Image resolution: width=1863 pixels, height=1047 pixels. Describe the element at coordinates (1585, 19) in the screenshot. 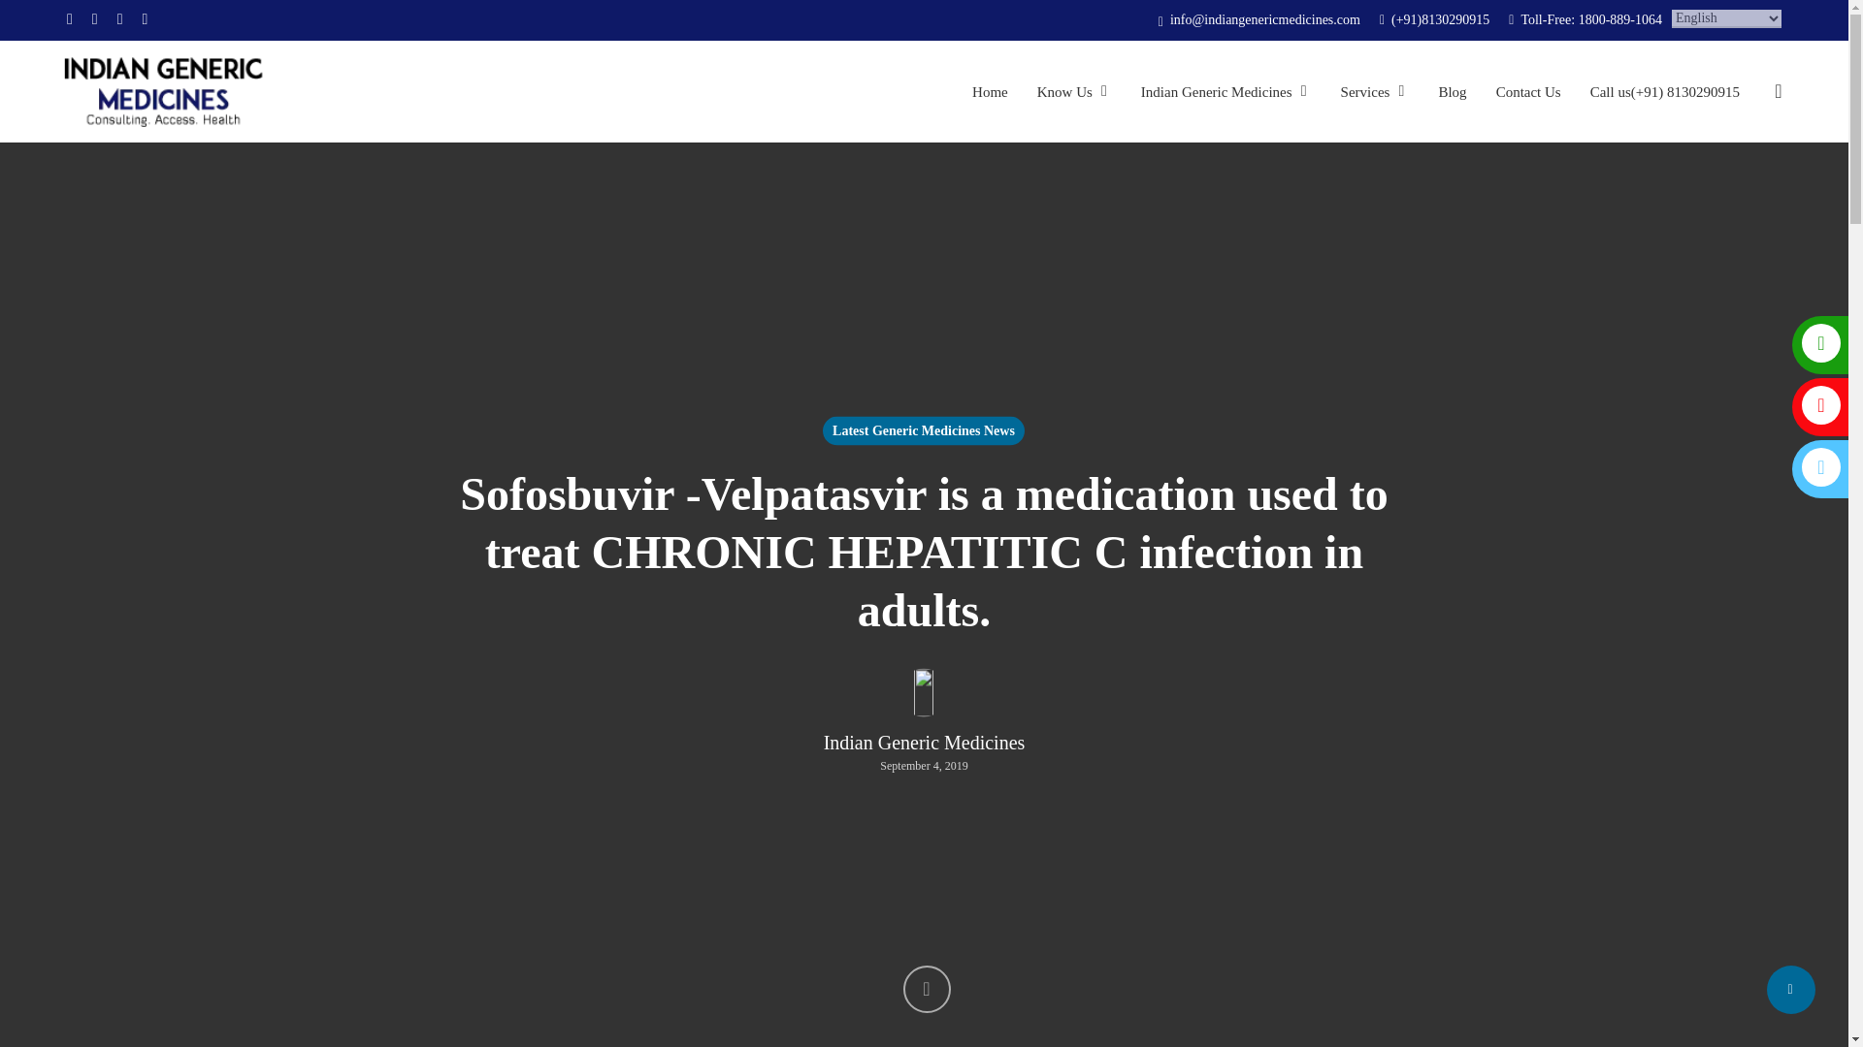

I see `Toll-Free: 1800-889-1064` at that location.